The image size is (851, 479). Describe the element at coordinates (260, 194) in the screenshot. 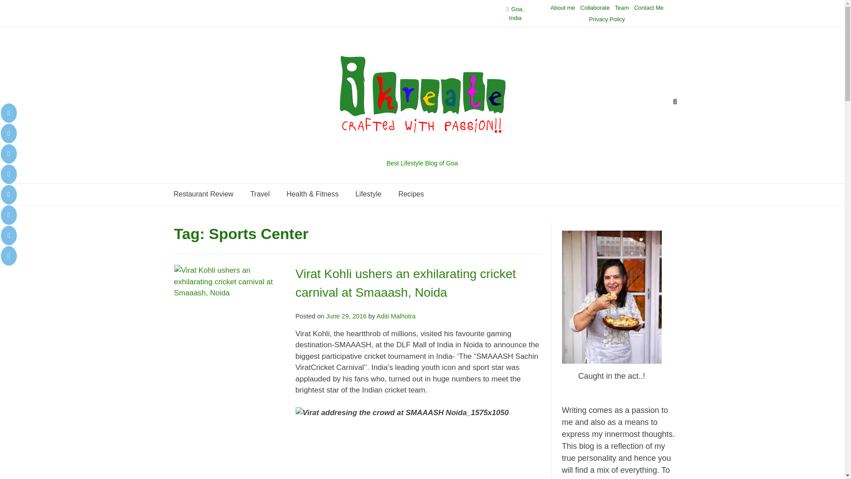

I see `Travel` at that location.